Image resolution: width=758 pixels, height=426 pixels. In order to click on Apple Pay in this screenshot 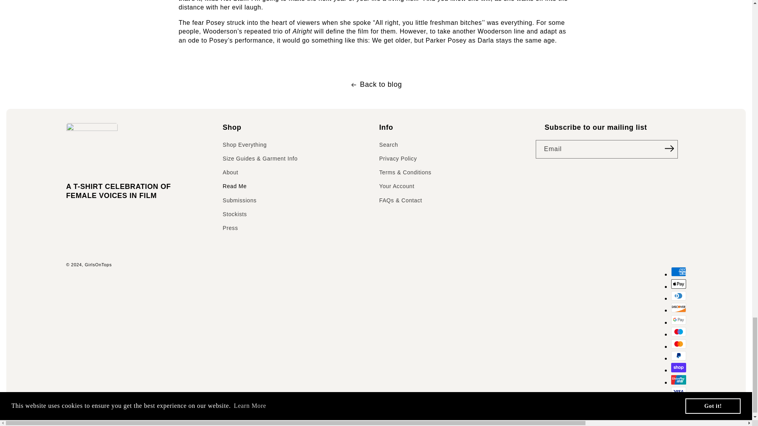, I will do `click(678, 284)`.